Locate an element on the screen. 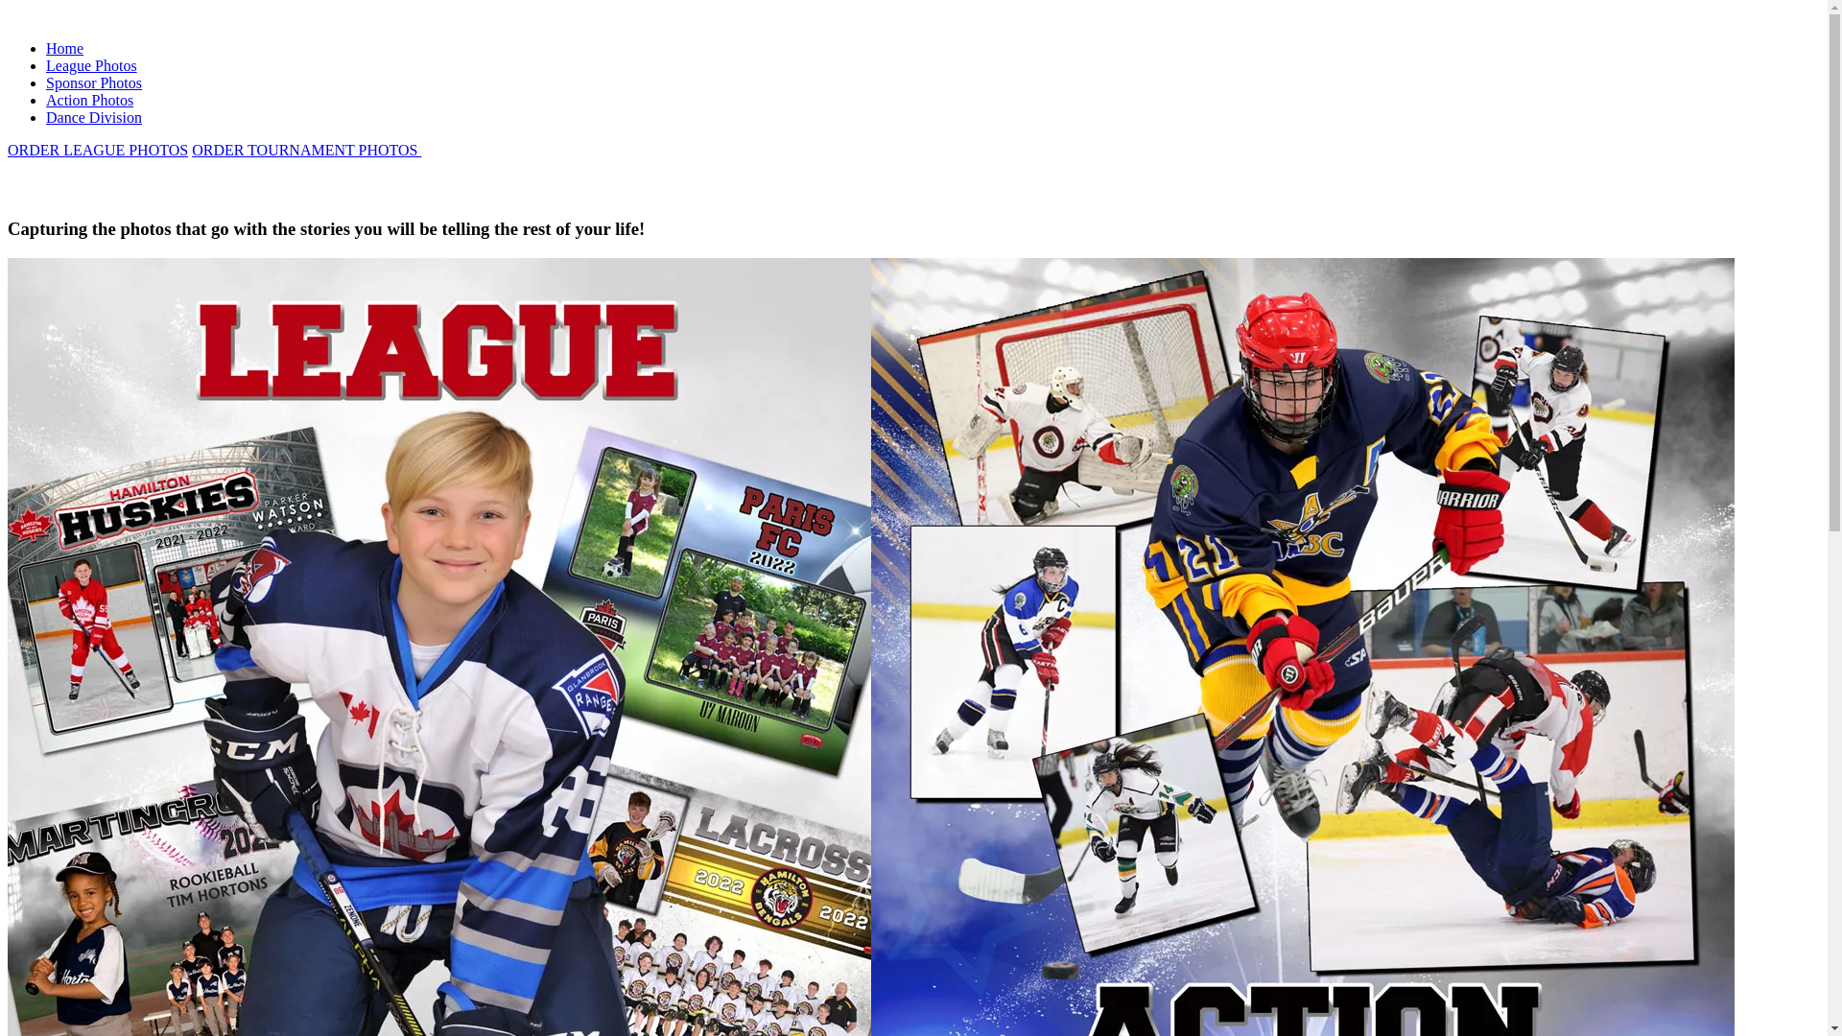  Home is located at coordinates (65, 48).